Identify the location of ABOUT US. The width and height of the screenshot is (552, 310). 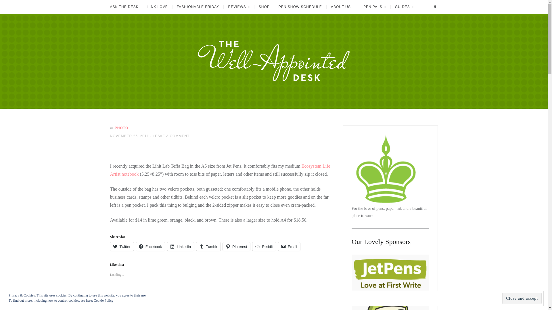
(342, 7).